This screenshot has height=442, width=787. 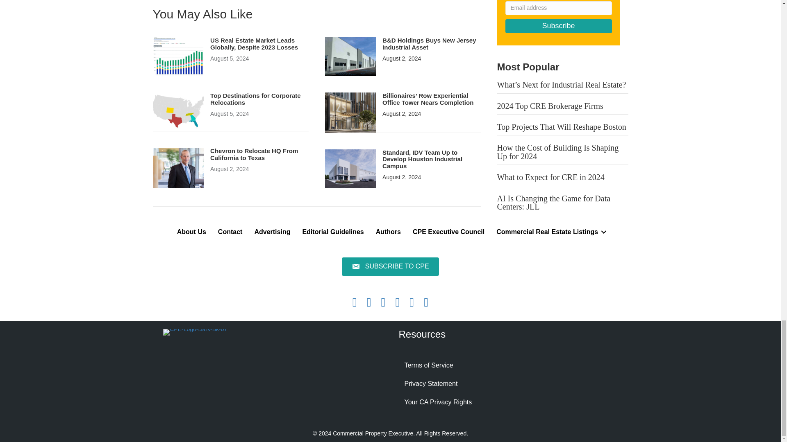 I want to click on US Real Estate Market Leads Globally, Despite 2023 Losses, so click(x=254, y=43).